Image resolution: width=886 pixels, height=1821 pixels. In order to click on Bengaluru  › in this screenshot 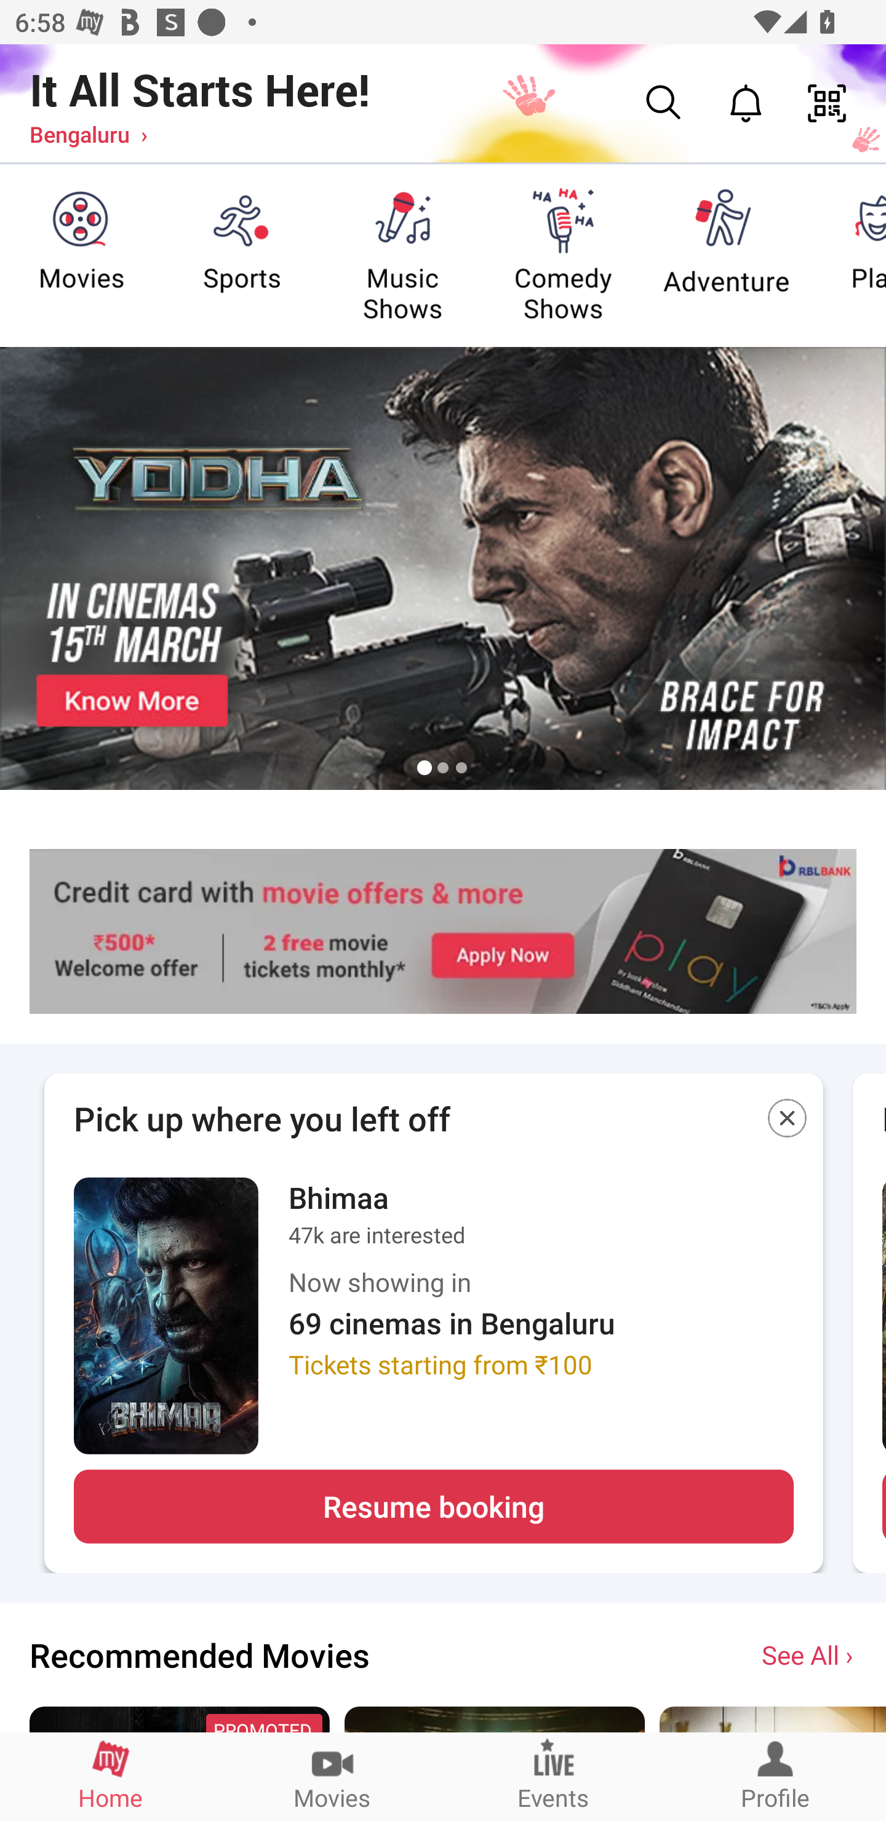, I will do `click(89, 133)`.